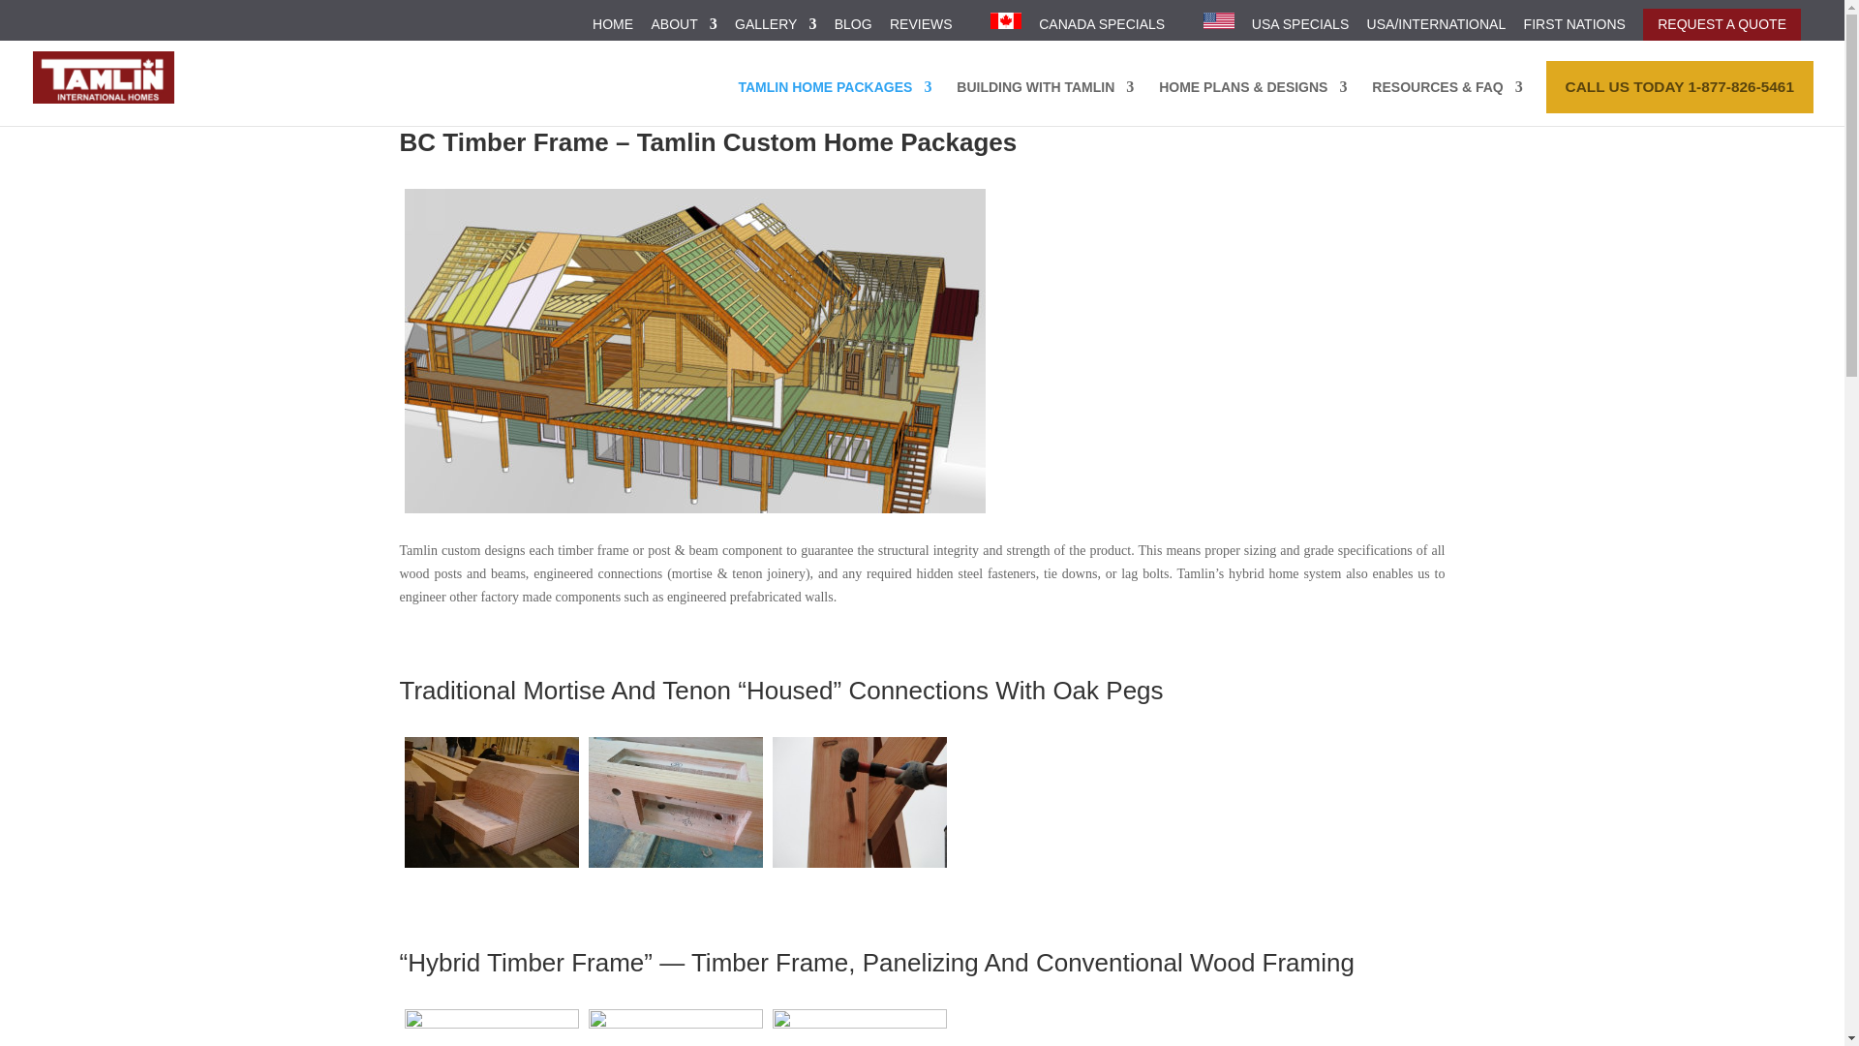 The image size is (1859, 1046). Describe the element at coordinates (853, 29) in the screenshot. I see `BLOG` at that location.